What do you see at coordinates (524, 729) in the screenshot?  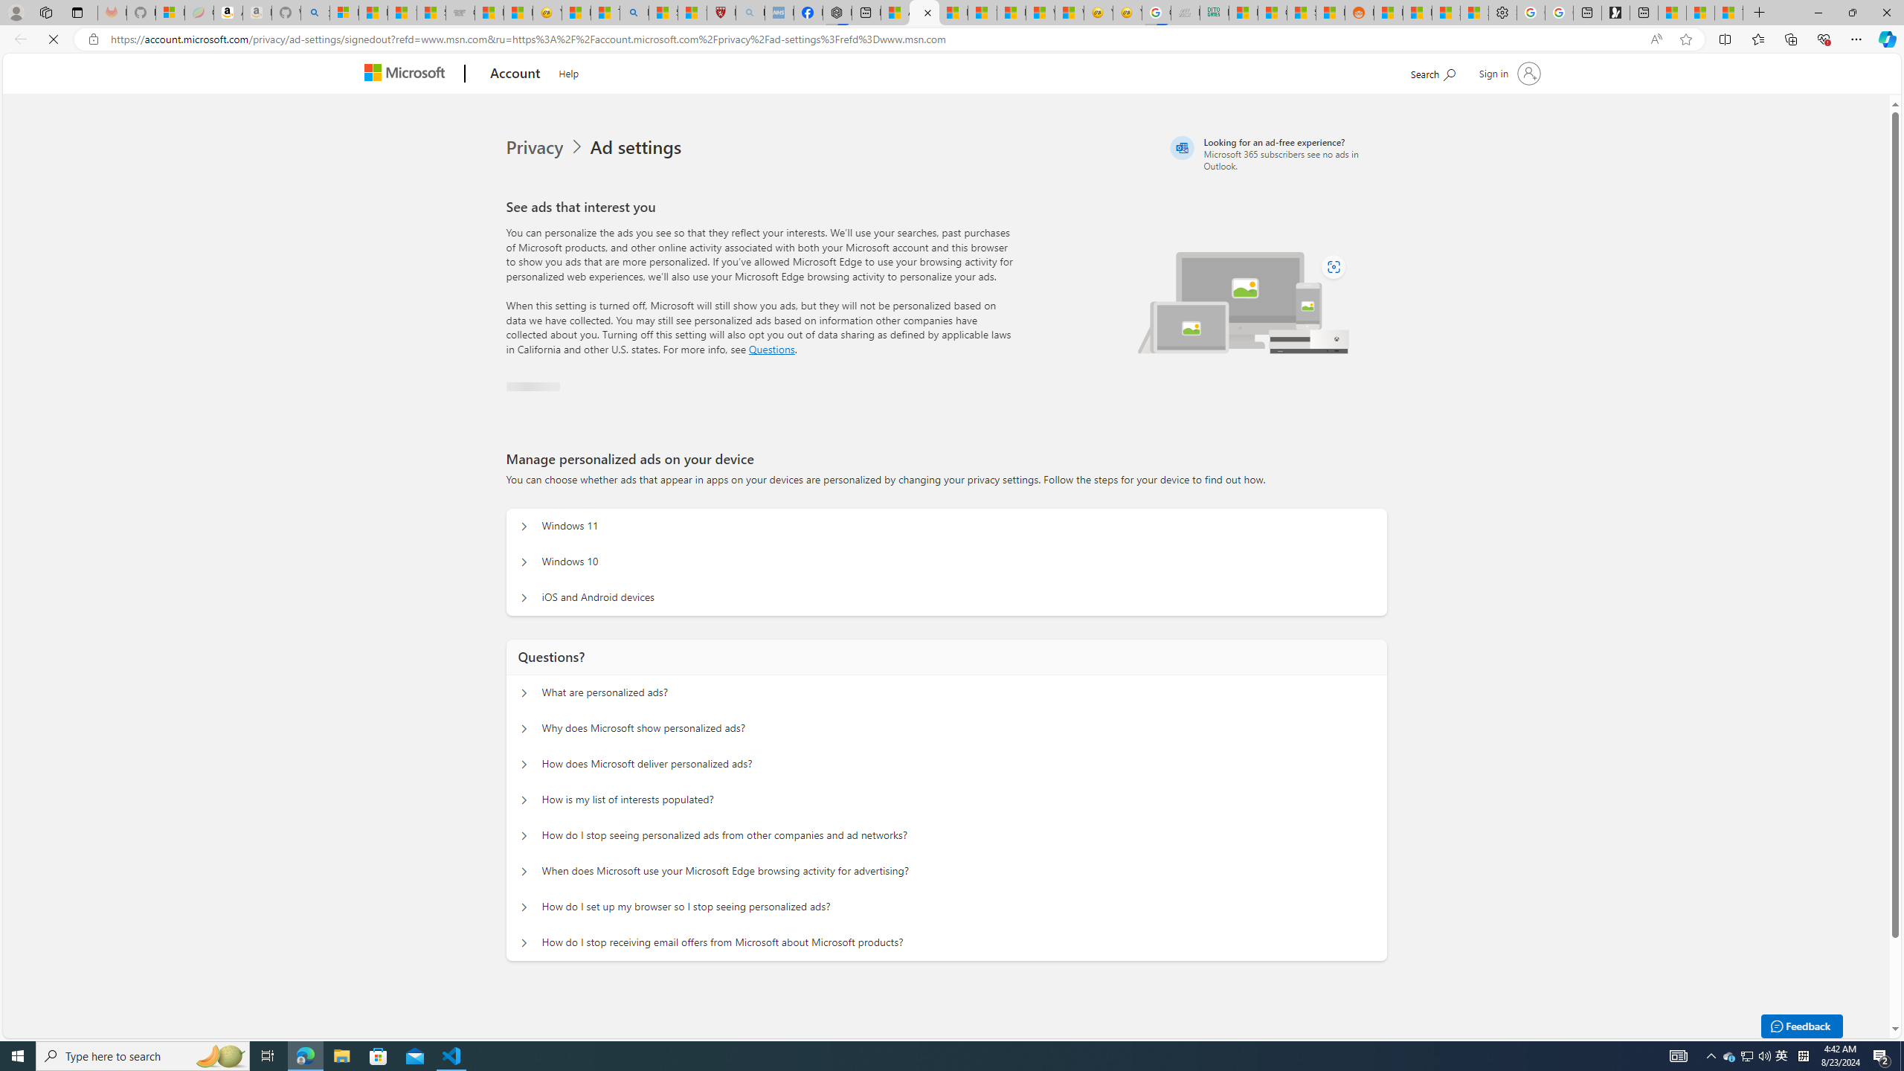 I see `Questions? Why does Microsoft show personalized ads?` at bounding box center [524, 729].